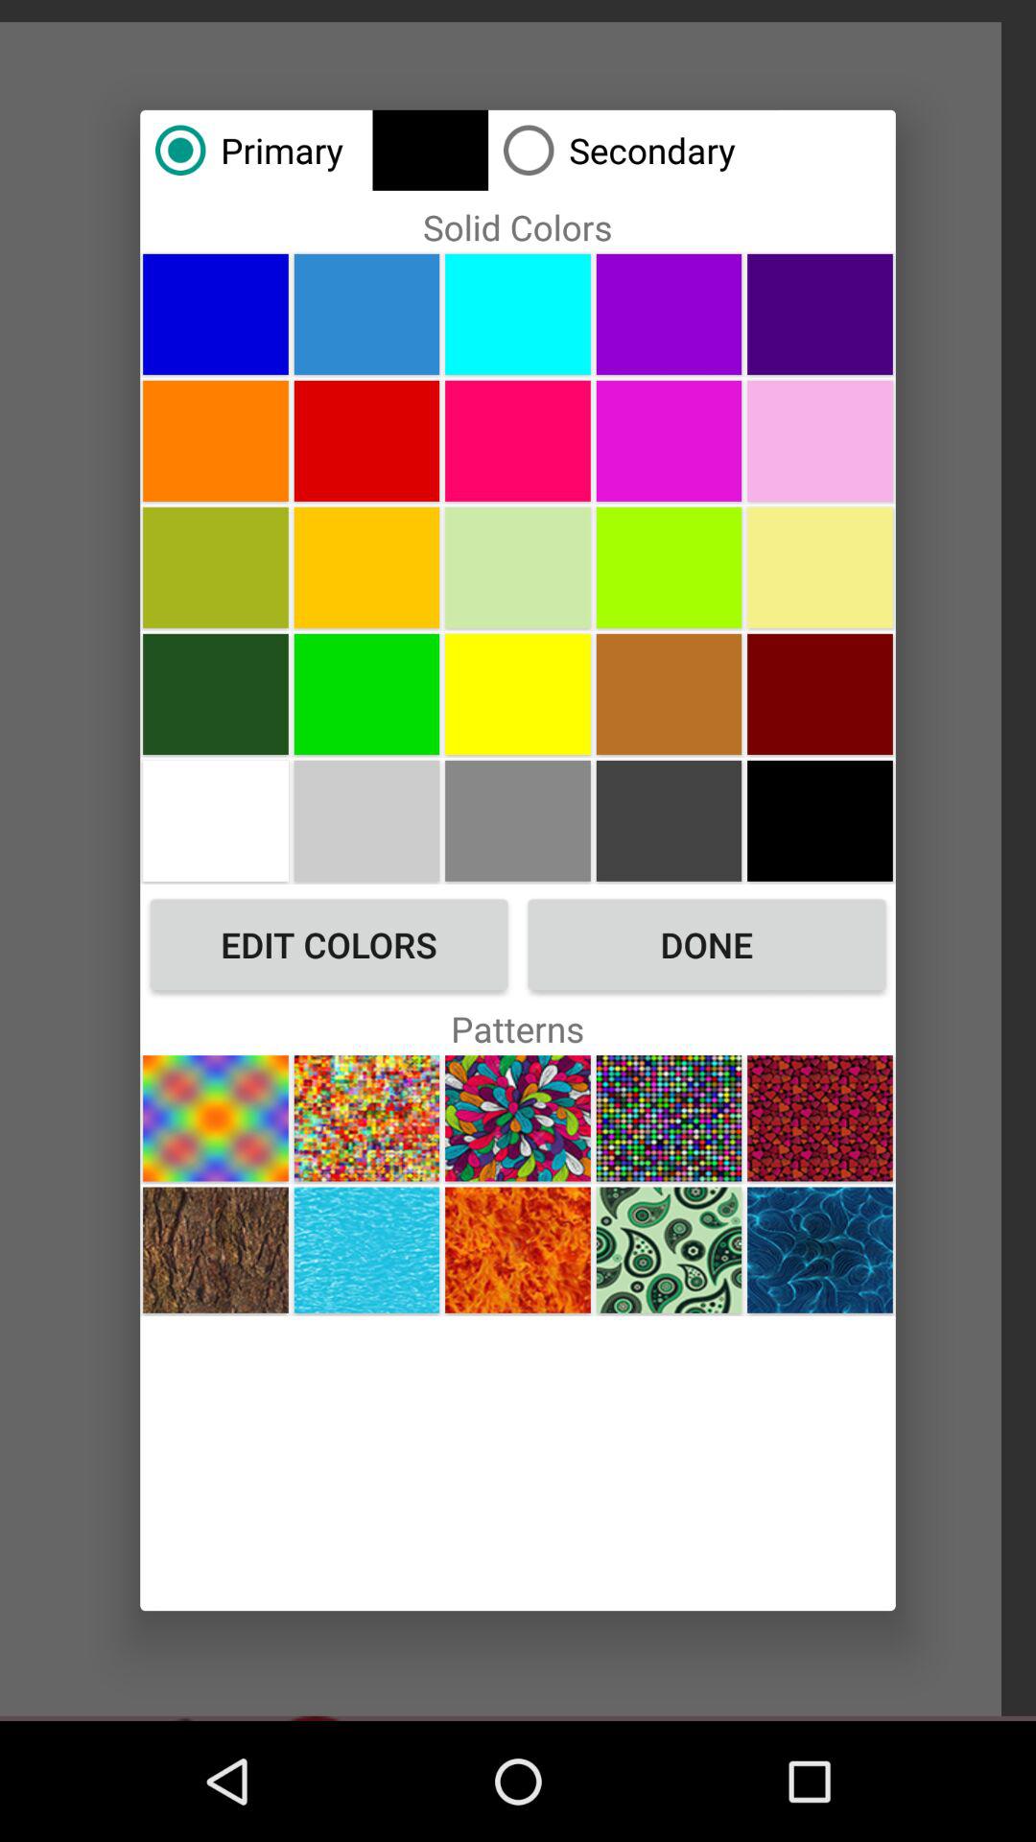  Describe the element at coordinates (215, 567) in the screenshot. I see `select this color` at that location.